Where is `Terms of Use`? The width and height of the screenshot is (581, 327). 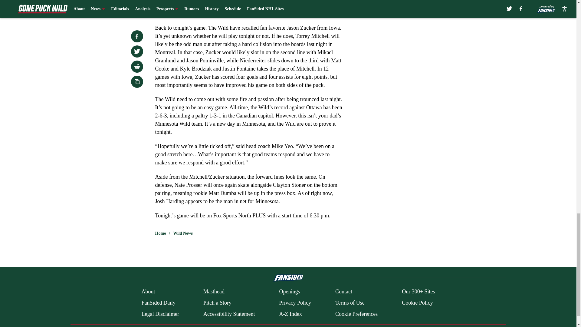 Terms of Use is located at coordinates (350, 303).